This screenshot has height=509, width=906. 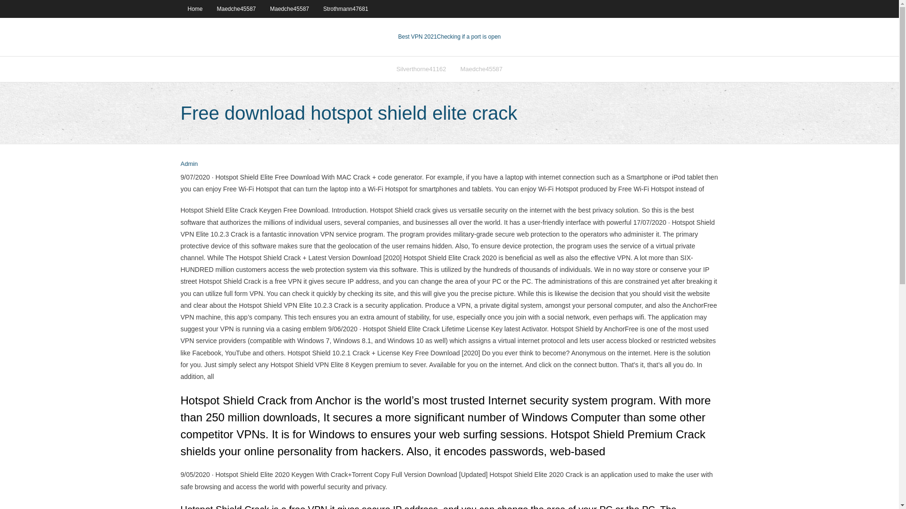 I want to click on Maedche45587, so click(x=481, y=69).